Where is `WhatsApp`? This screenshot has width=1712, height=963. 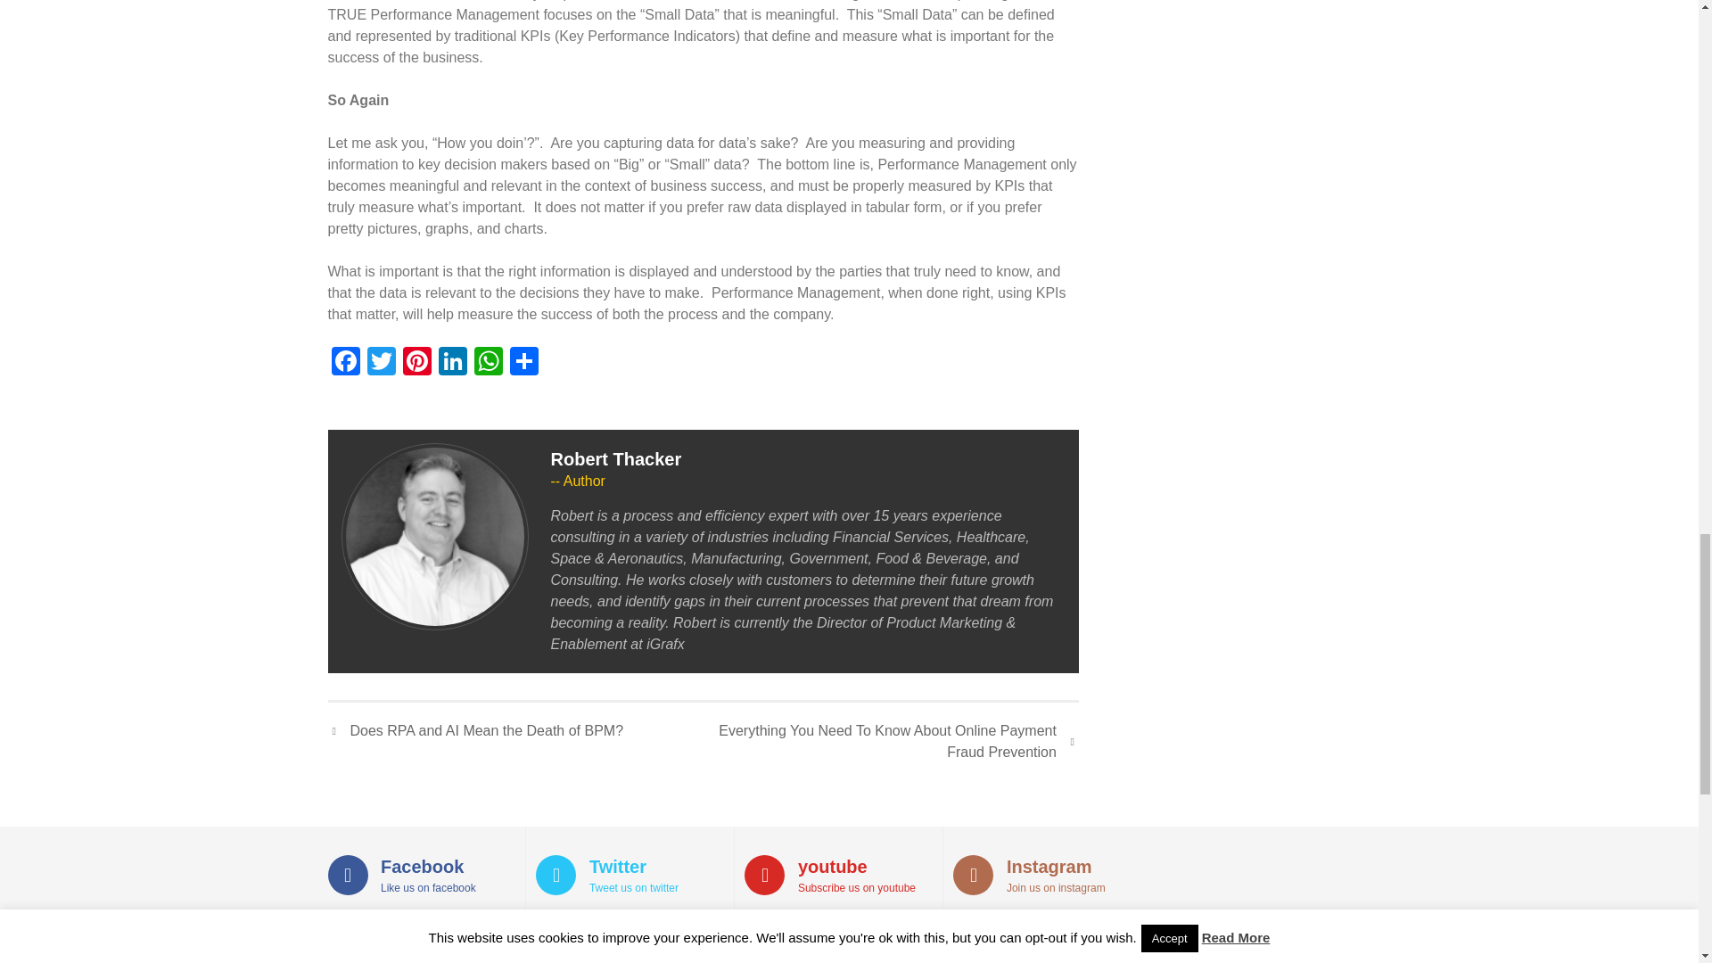
WhatsApp is located at coordinates (489, 362).